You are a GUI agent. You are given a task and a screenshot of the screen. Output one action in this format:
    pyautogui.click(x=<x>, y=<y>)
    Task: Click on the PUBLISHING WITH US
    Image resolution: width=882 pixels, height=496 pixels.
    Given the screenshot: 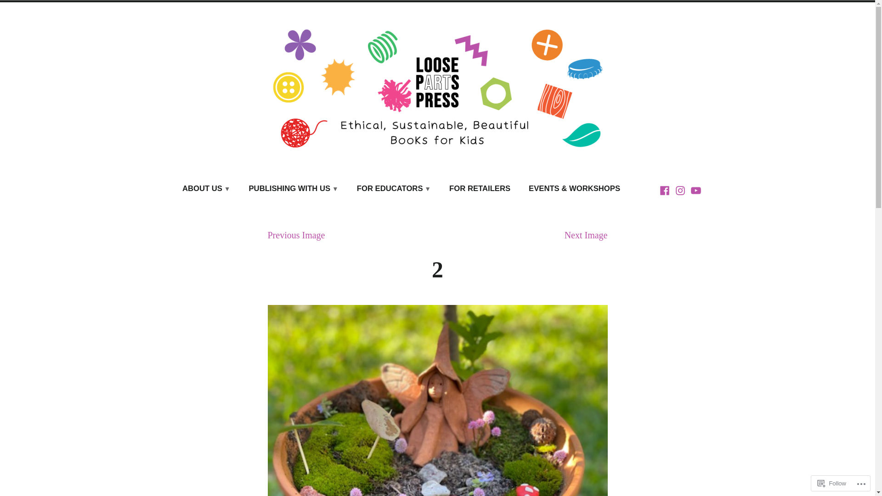 What is the action you would take?
    pyautogui.click(x=294, y=189)
    